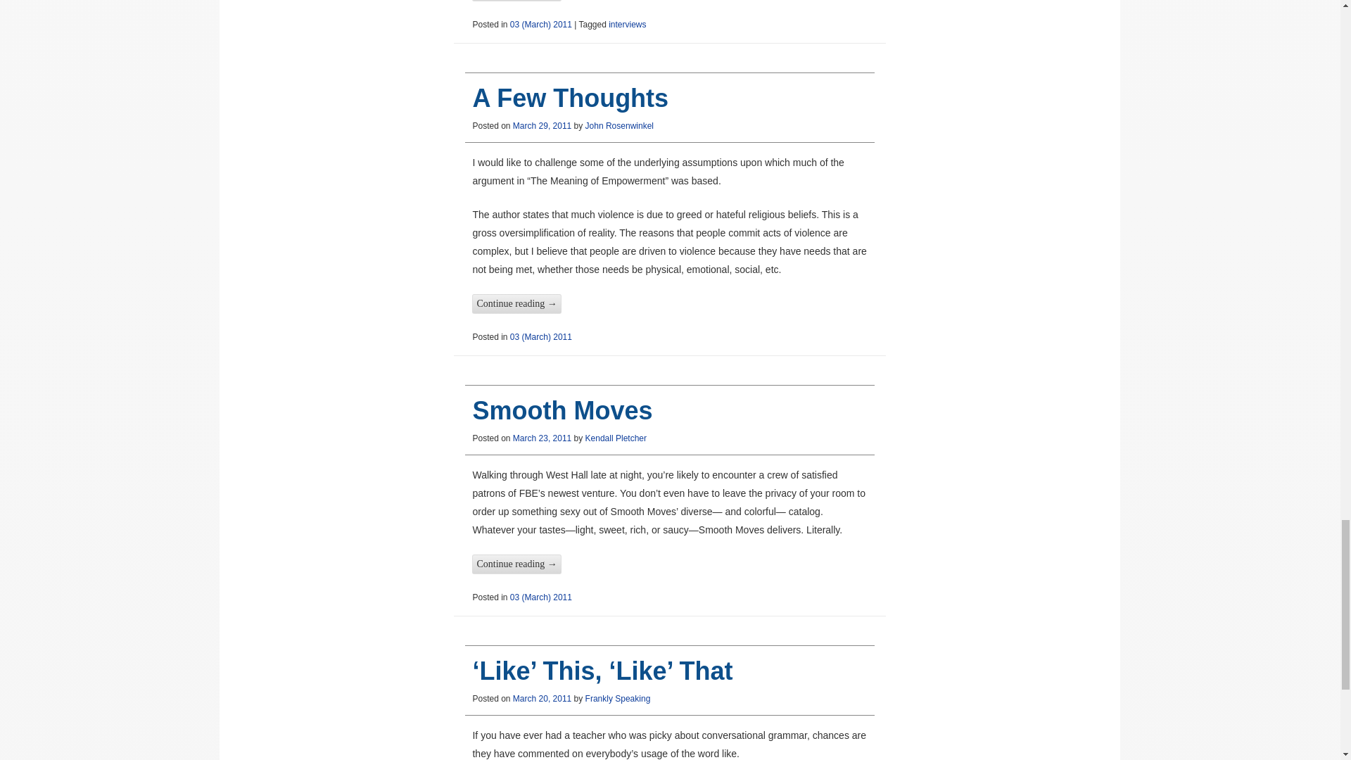 This screenshot has height=760, width=1351. Describe the element at coordinates (619, 125) in the screenshot. I see `John Rosenwinkel` at that location.